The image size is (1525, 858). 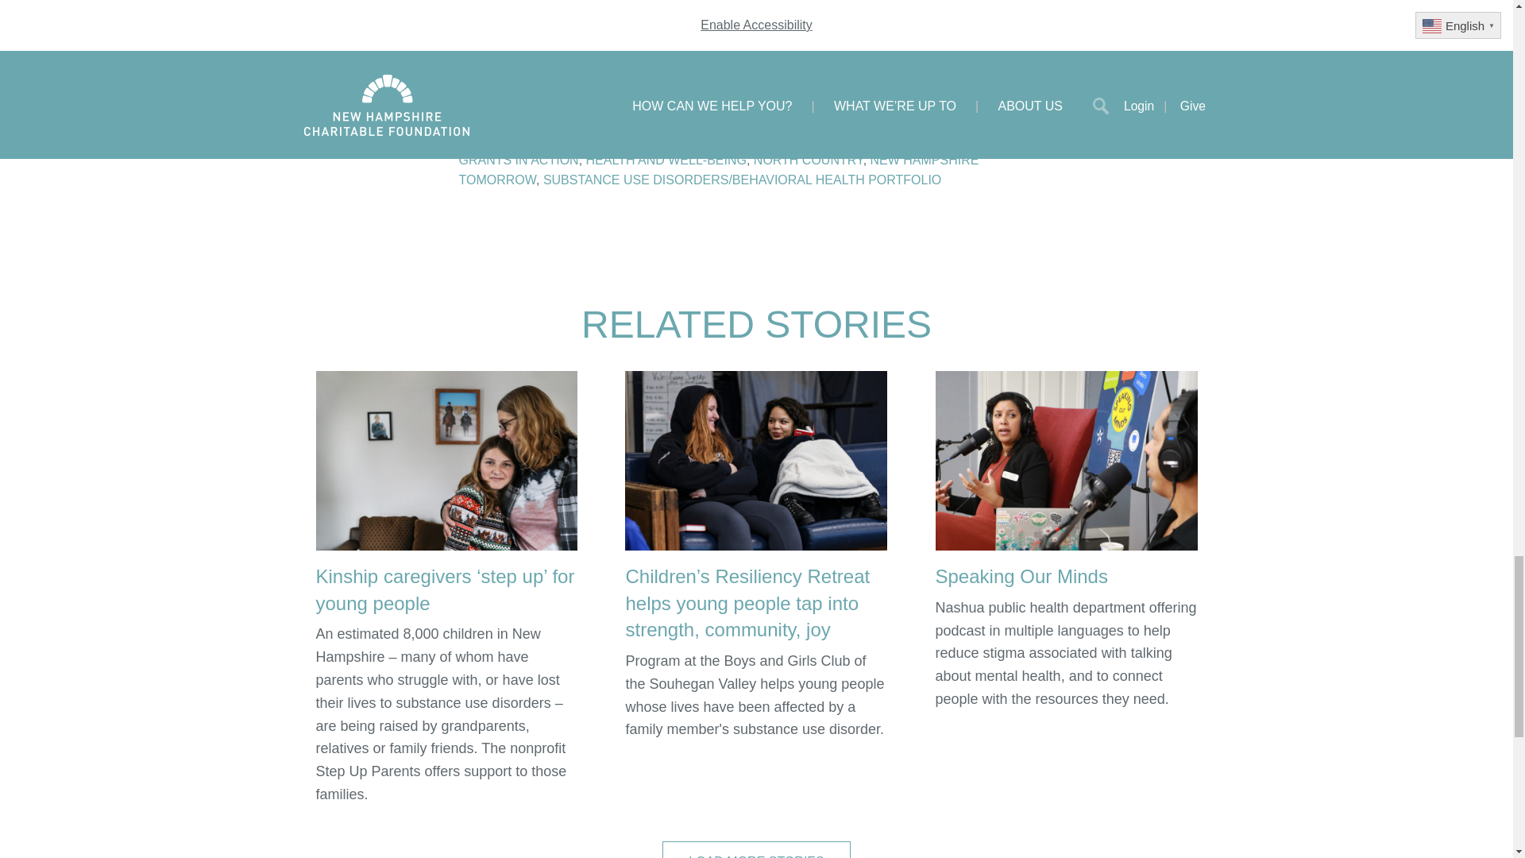 I want to click on LinkedIn, so click(x=586, y=105).